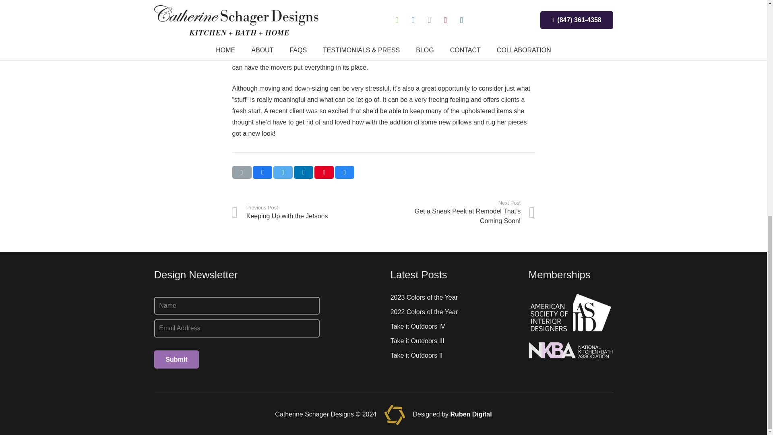 This screenshot has height=435, width=773. What do you see at coordinates (344, 172) in the screenshot?
I see `Email this` at bounding box center [344, 172].